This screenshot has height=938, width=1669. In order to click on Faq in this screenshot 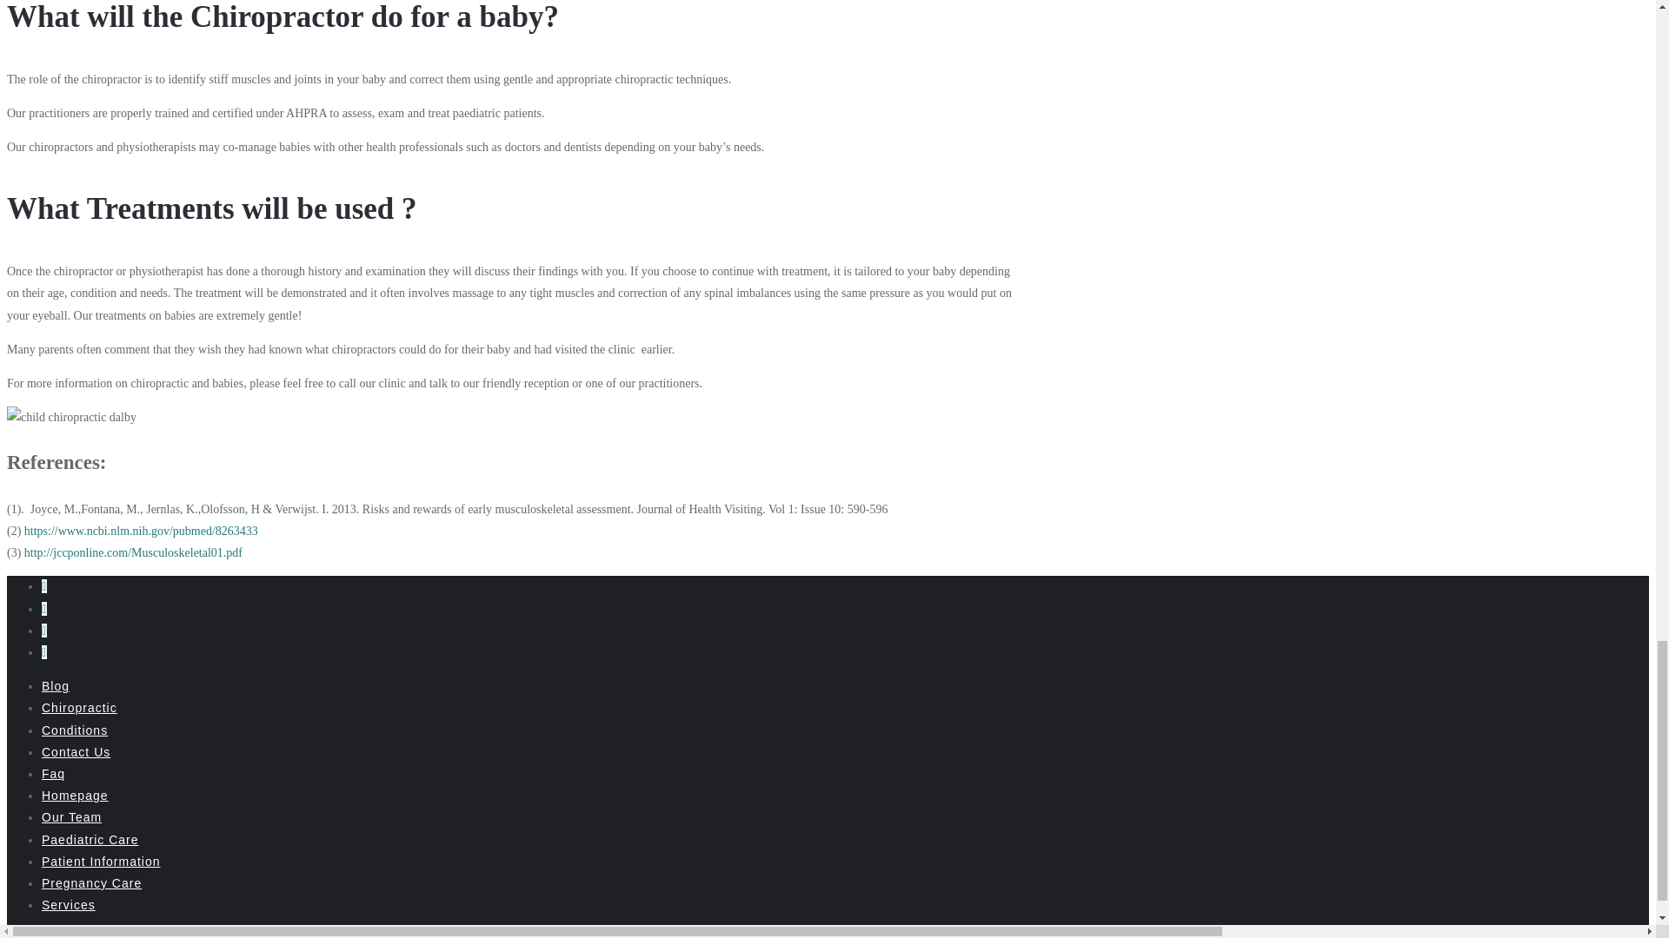, I will do `click(53, 773)`.